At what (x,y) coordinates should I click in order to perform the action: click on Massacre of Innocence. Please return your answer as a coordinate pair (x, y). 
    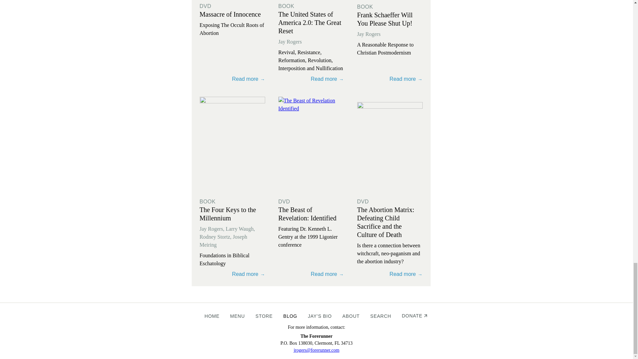
    Looking at the image, I should click on (230, 14).